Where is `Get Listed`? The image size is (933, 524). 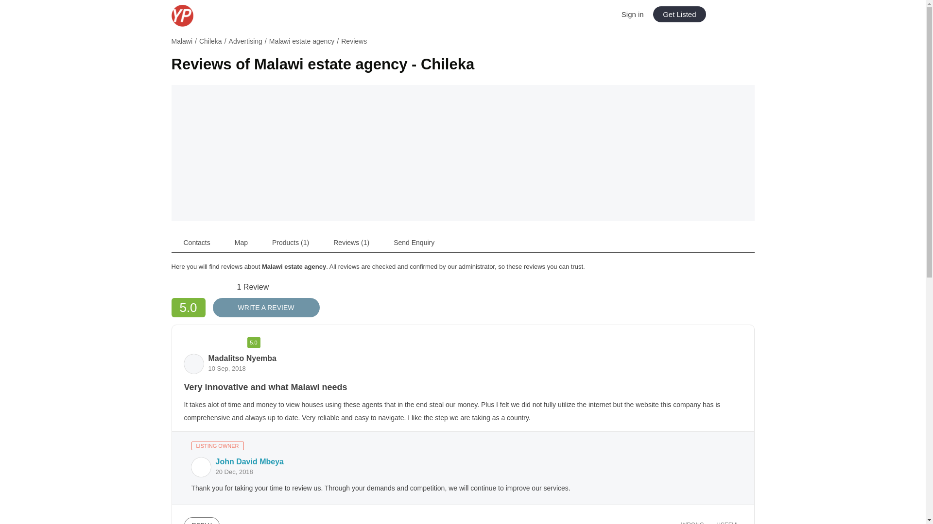 Get Listed is located at coordinates (679, 14).